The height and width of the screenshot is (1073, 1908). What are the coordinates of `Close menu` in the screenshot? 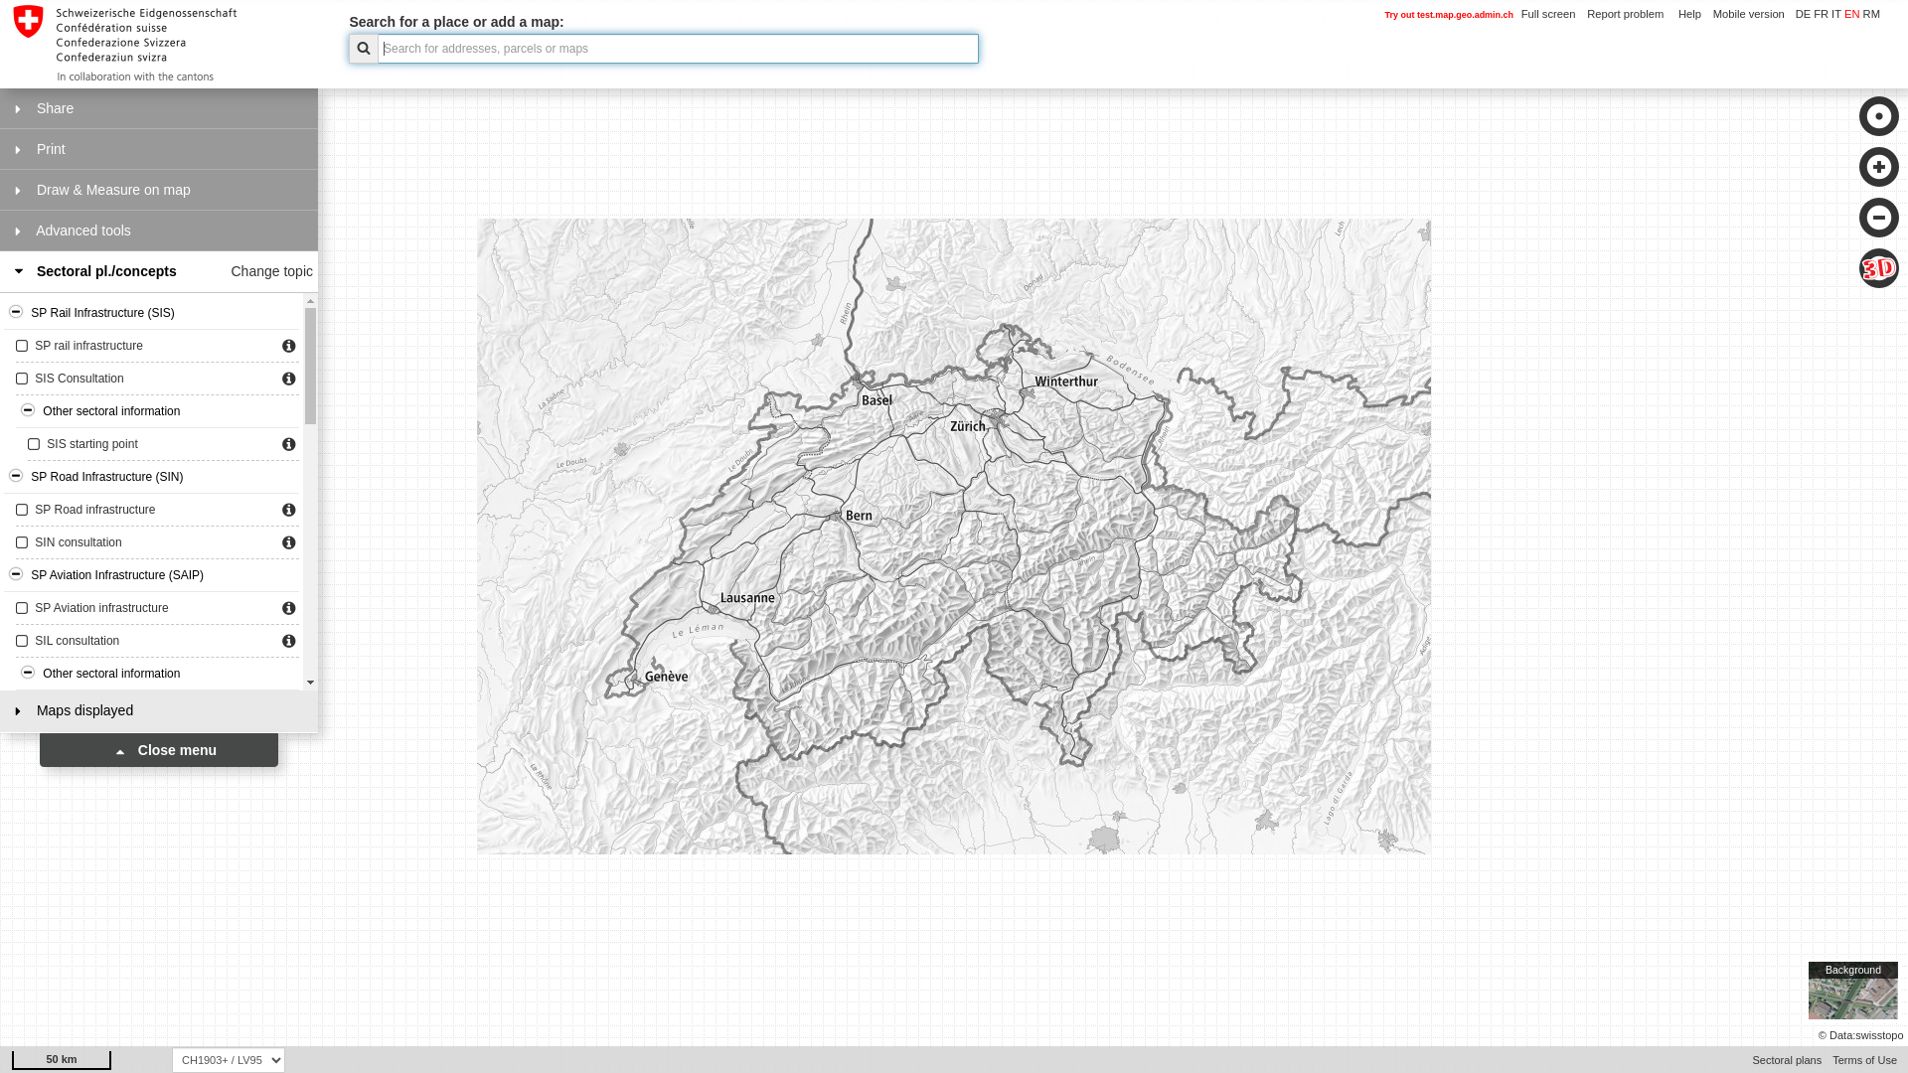 It's located at (159, 750).